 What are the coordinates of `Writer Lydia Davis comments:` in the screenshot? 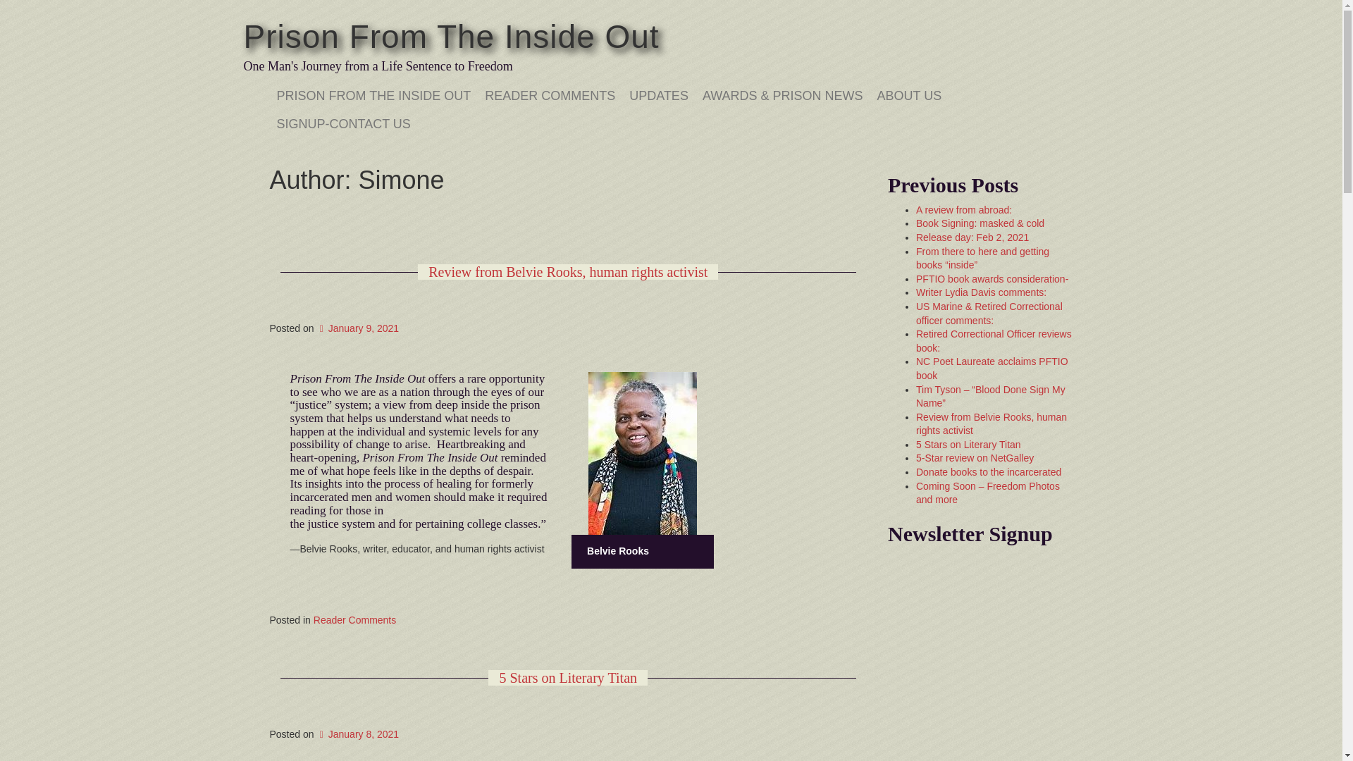 It's located at (981, 292).